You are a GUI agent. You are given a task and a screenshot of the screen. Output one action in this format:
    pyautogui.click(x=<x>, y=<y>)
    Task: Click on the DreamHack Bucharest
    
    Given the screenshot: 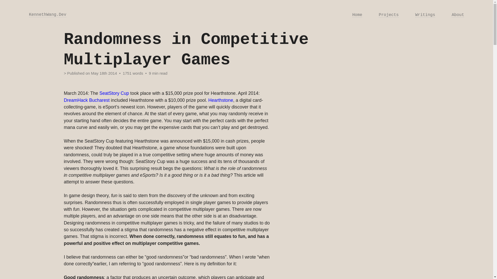 What is the action you would take?
    pyautogui.click(x=86, y=100)
    